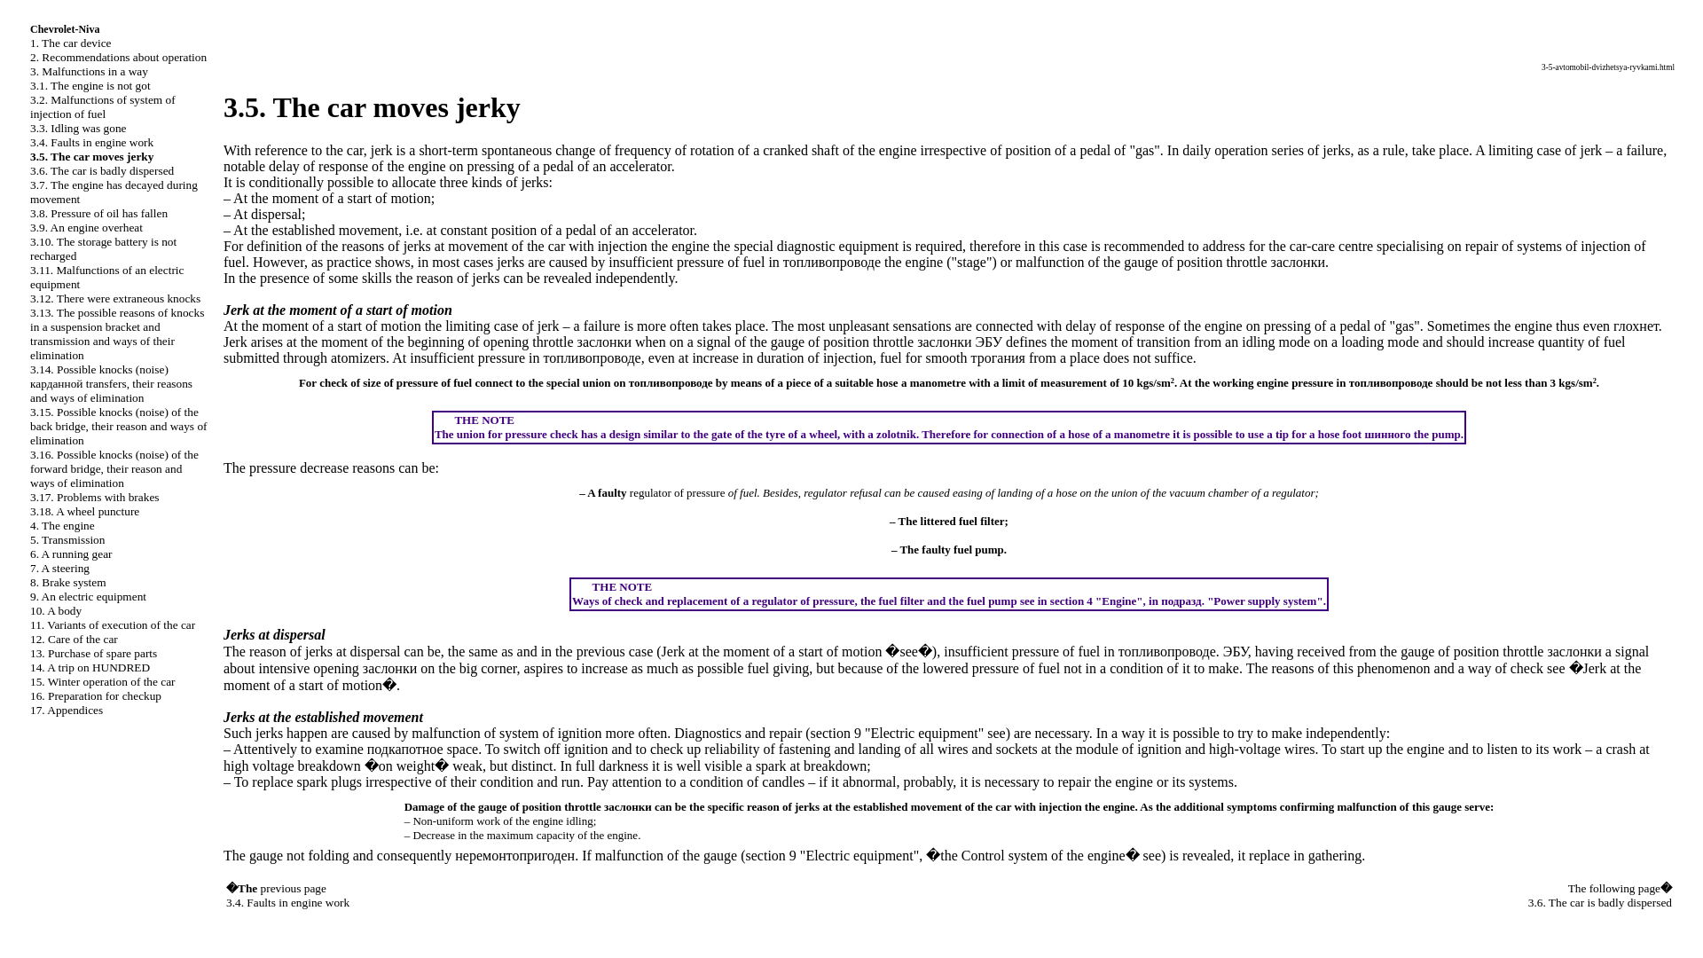  Describe the element at coordinates (90, 667) in the screenshot. I see `14. A trip on HUNDRED` at that location.